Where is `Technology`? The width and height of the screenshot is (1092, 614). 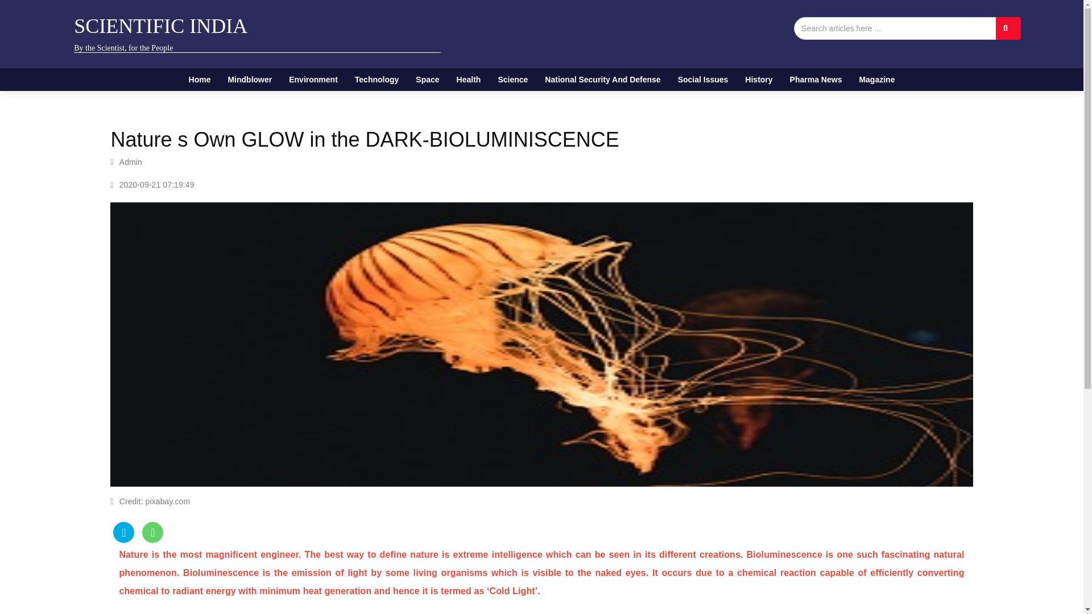 Technology is located at coordinates (377, 79).